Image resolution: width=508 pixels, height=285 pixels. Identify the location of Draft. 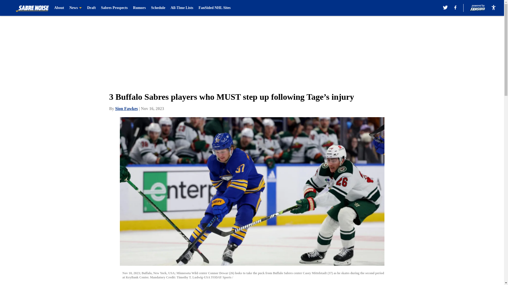
(91, 8).